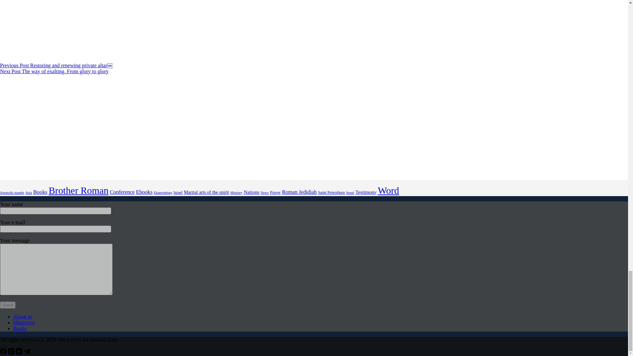  Describe the element at coordinates (8, 305) in the screenshot. I see `Send` at that location.